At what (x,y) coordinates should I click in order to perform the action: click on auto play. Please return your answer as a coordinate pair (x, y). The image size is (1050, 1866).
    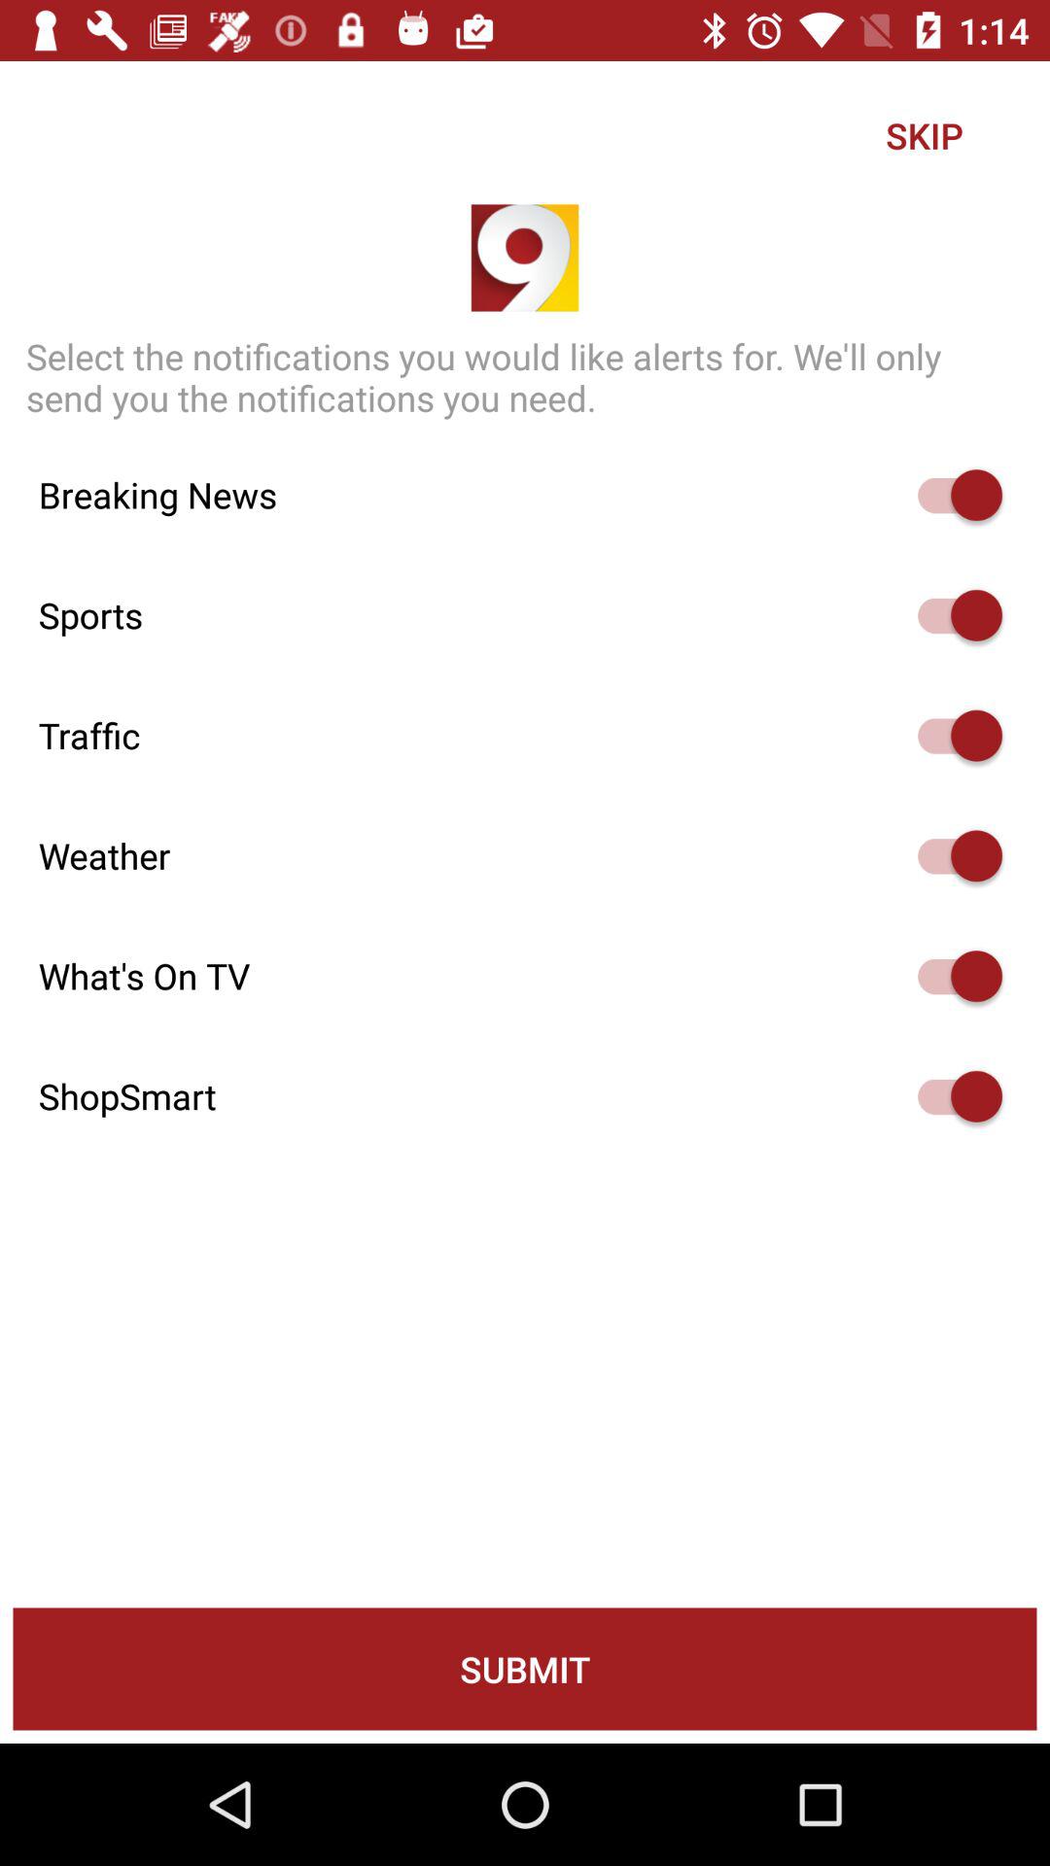
    Looking at the image, I should click on (951, 615).